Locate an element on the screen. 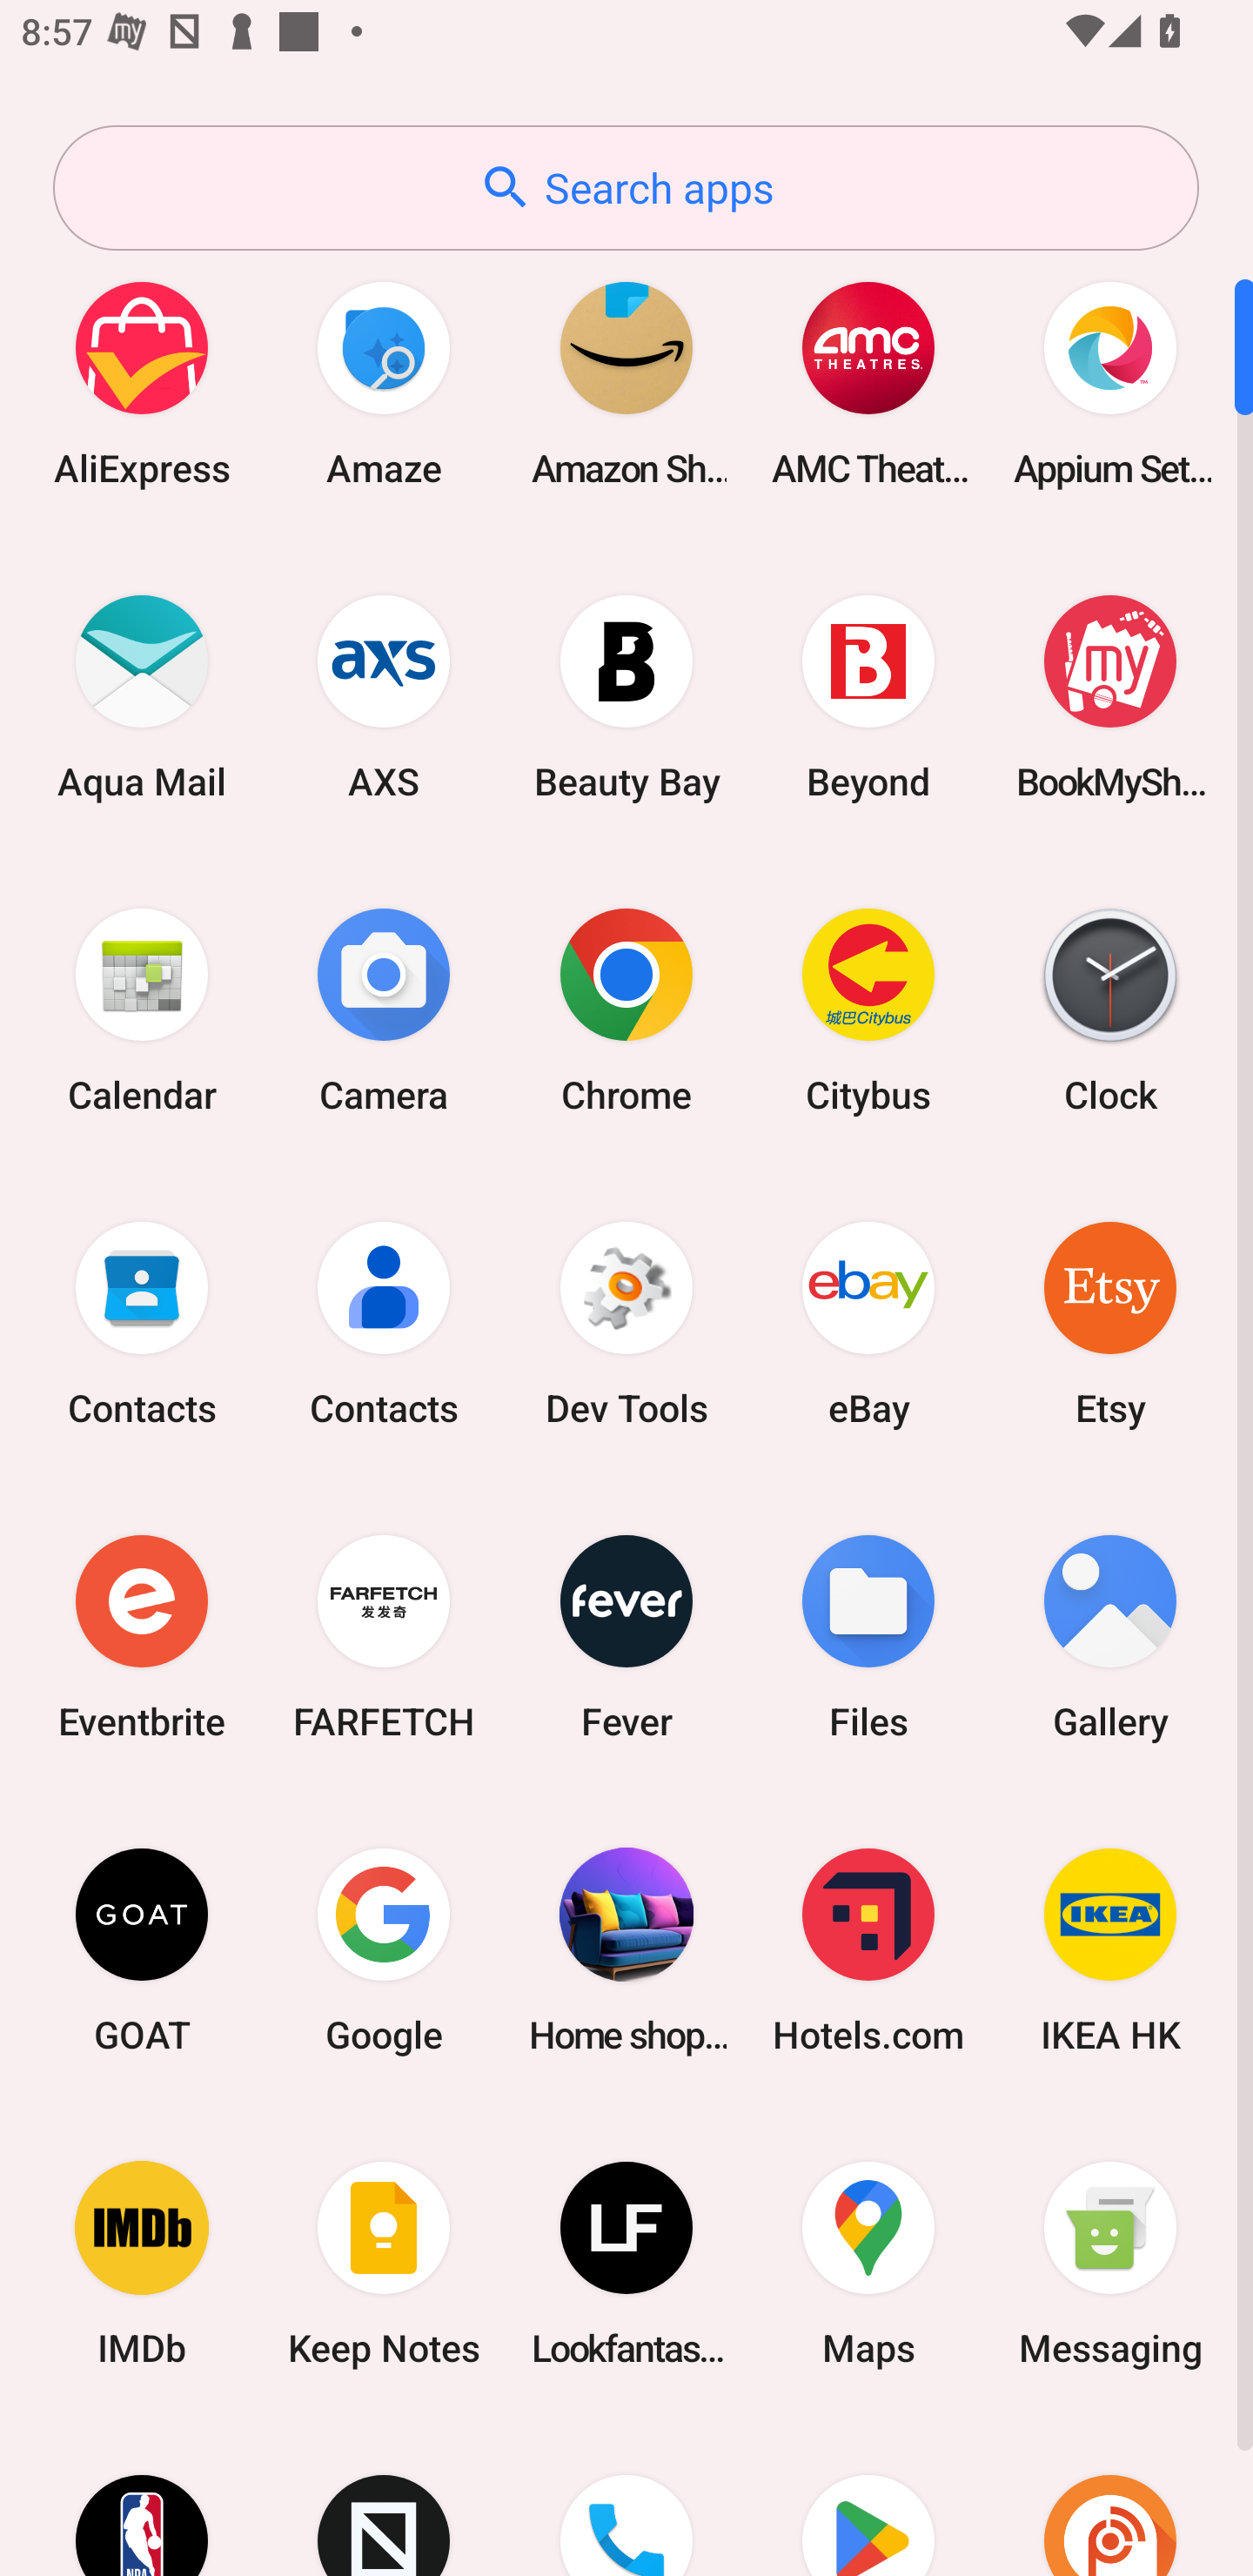  Aqua Mail is located at coordinates (142, 696).